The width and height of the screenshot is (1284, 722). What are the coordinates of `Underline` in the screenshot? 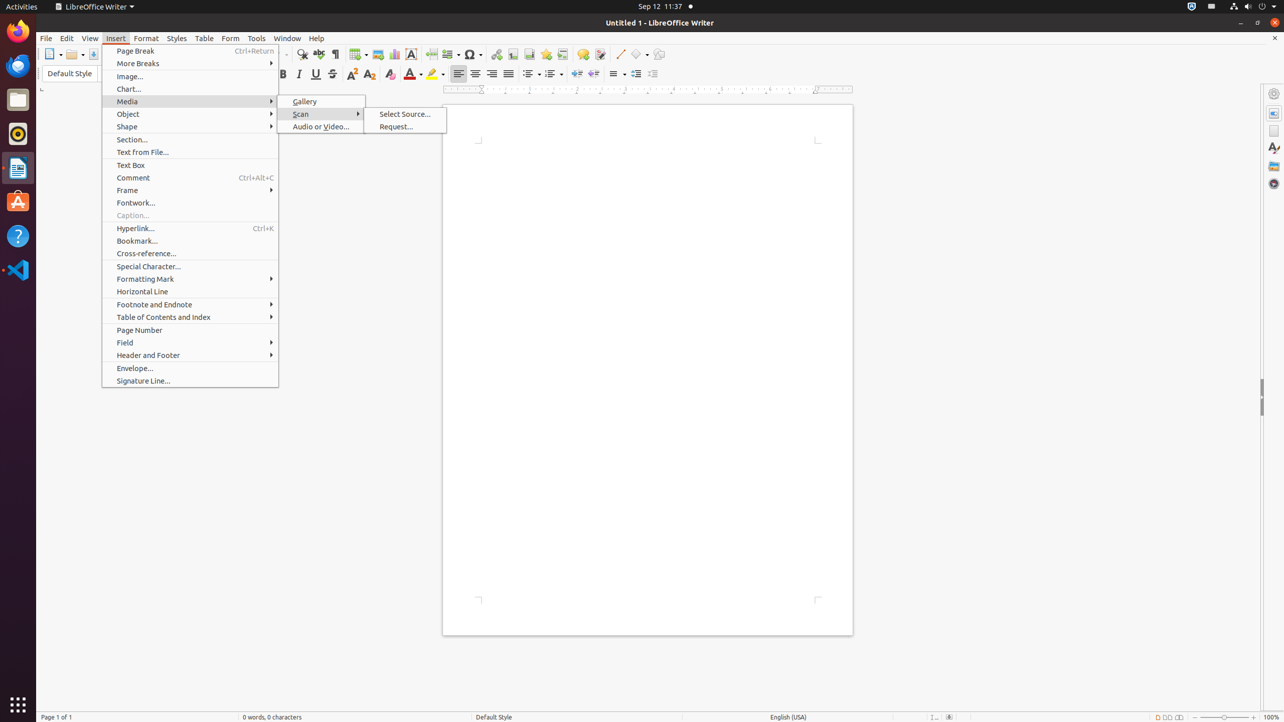 It's located at (316, 74).